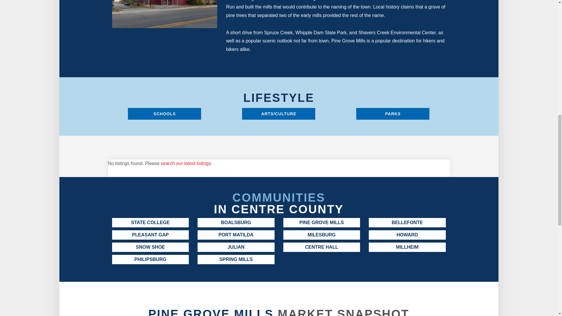 The height and width of the screenshot is (316, 562). What do you see at coordinates (321, 222) in the screenshot?
I see `PINE GROVE MILLS` at bounding box center [321, 222].